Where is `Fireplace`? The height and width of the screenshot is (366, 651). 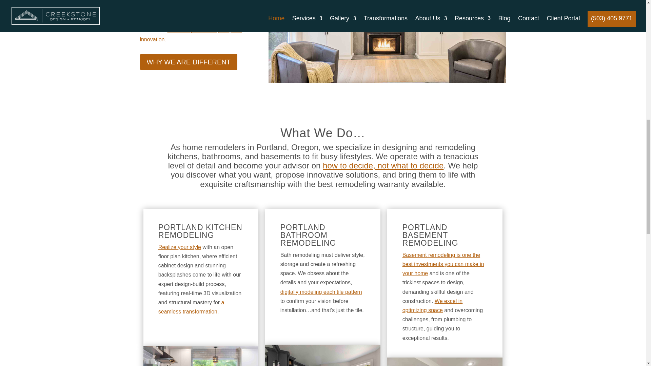
Fireplace is located at coordinates (387, 41).